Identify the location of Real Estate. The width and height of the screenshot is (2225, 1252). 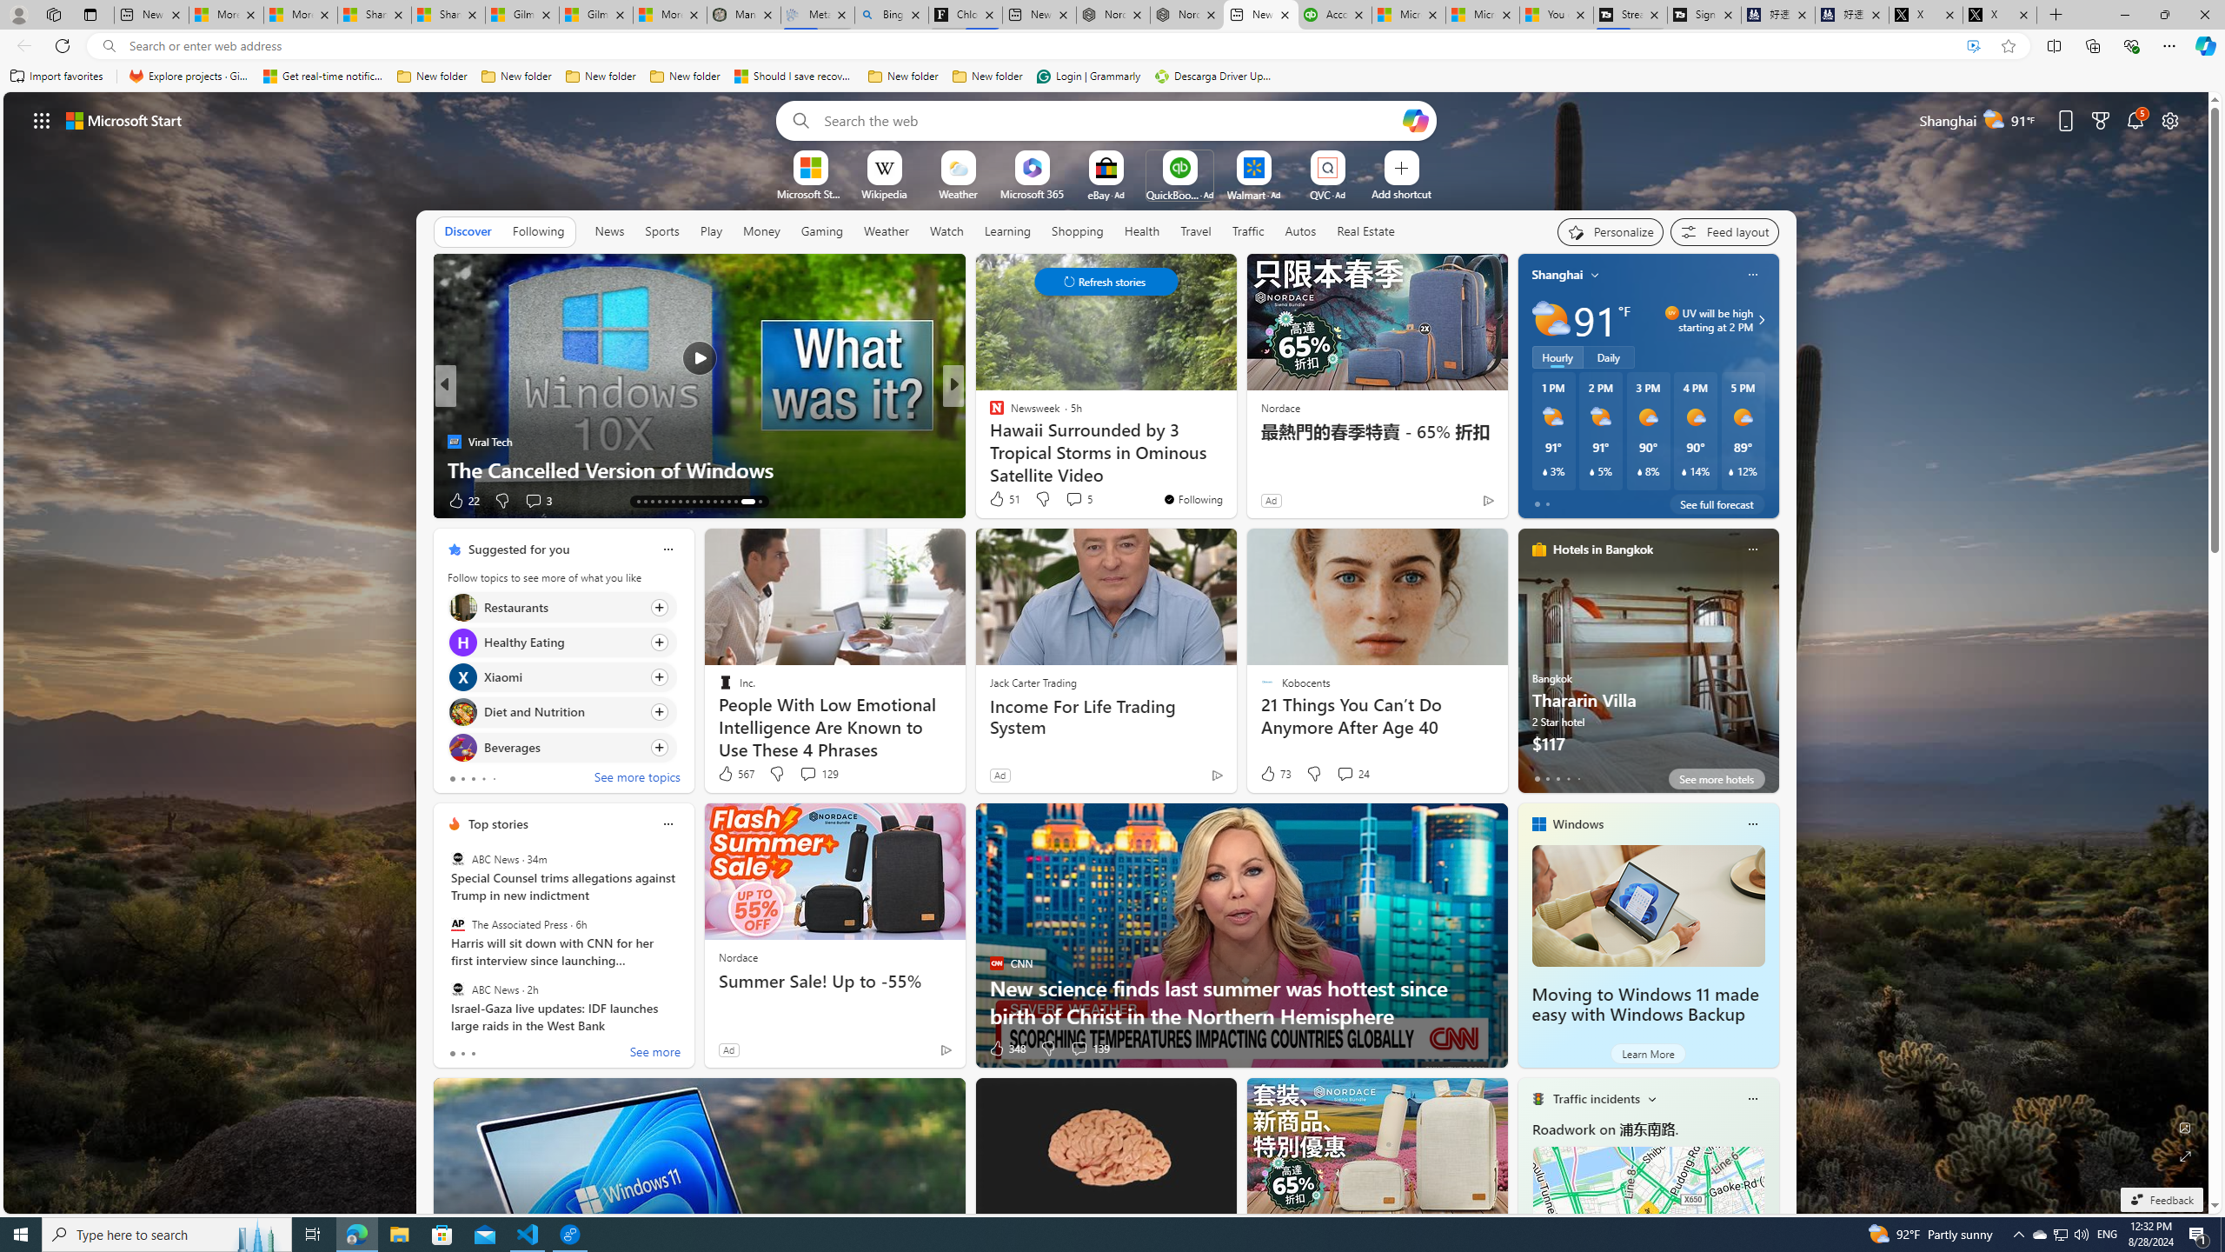
(1365, 231).